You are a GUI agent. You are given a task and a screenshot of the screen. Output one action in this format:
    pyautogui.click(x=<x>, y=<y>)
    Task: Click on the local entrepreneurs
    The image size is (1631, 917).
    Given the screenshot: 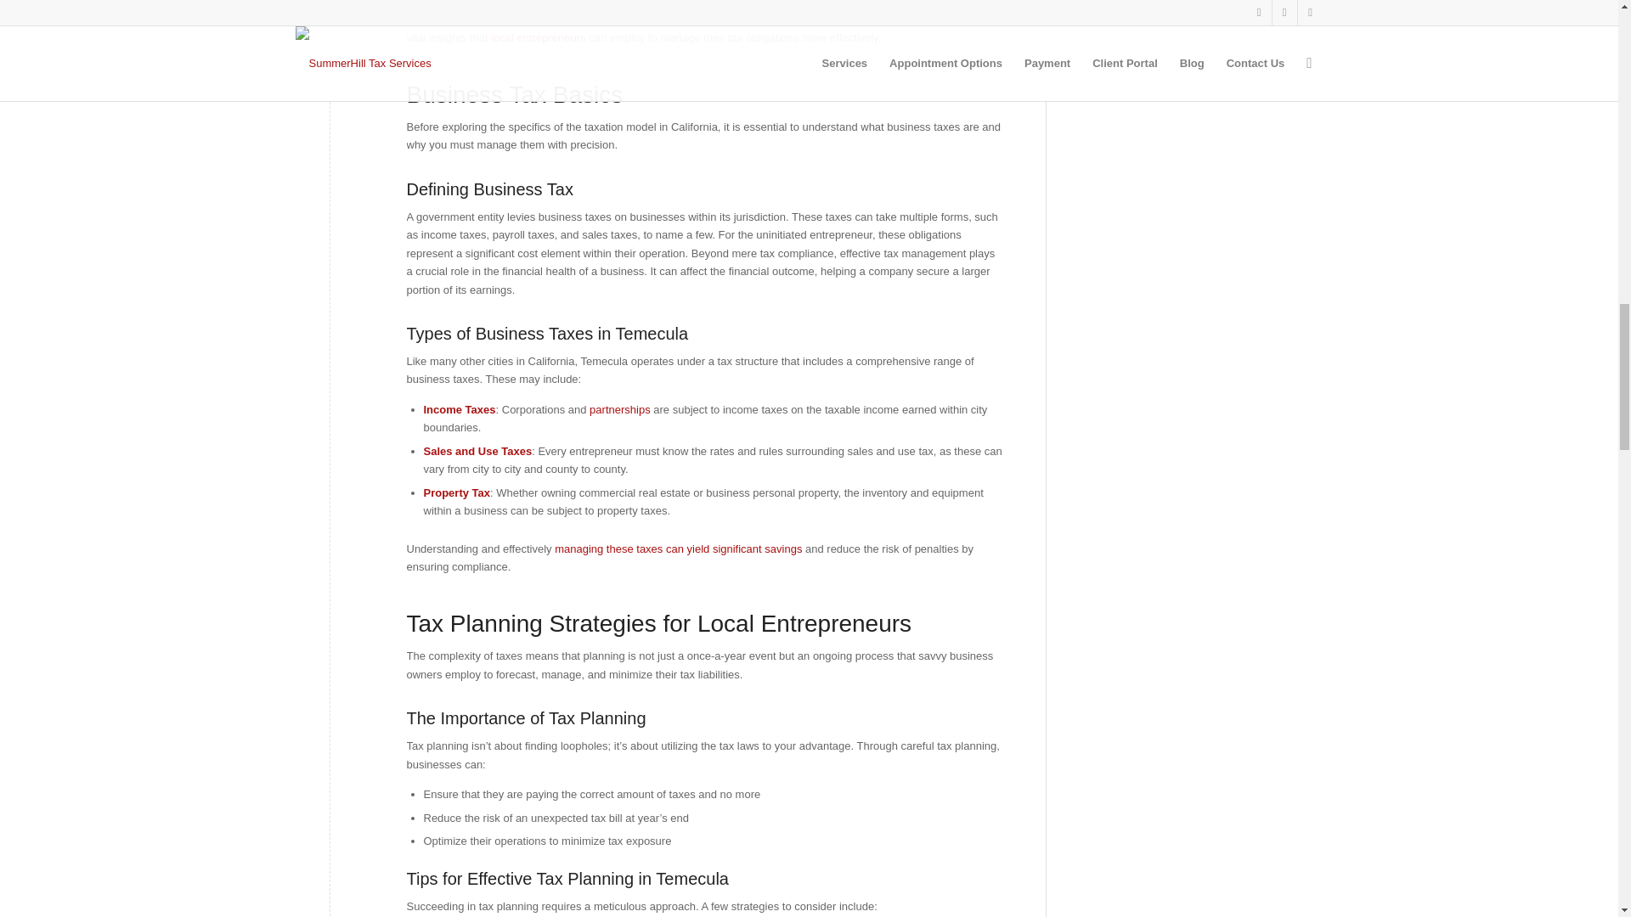 What is the action you would take?
    pyautogui.click(x=537, y=37)
    